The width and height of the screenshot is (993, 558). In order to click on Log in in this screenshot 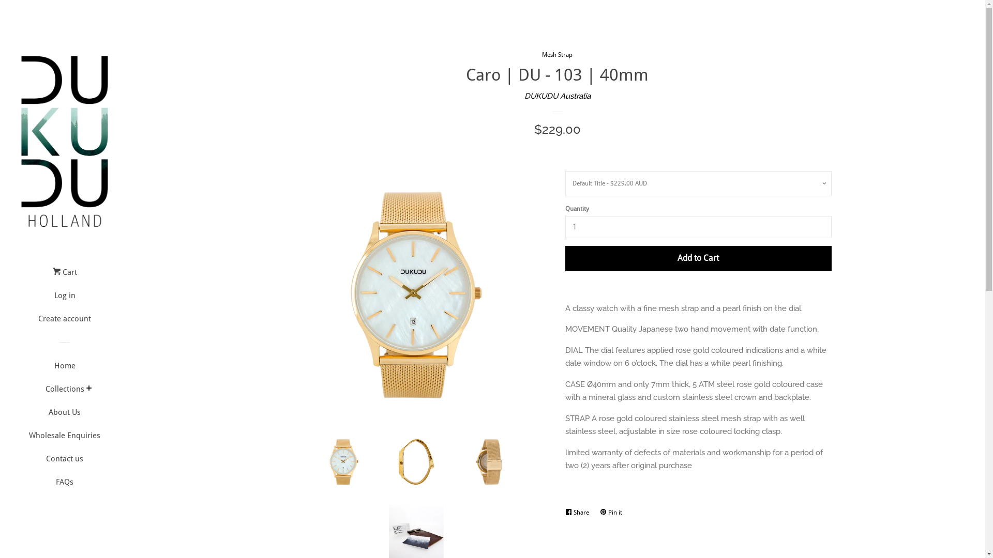, I will do `click(65, 300)`.